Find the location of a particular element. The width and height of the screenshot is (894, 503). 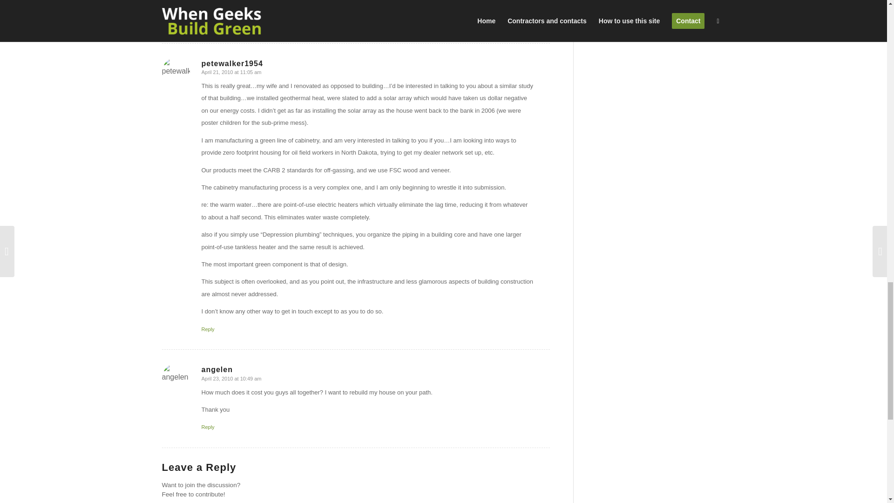

April 23, 2010 at 10:49 am is located at coordinates (231, 378).